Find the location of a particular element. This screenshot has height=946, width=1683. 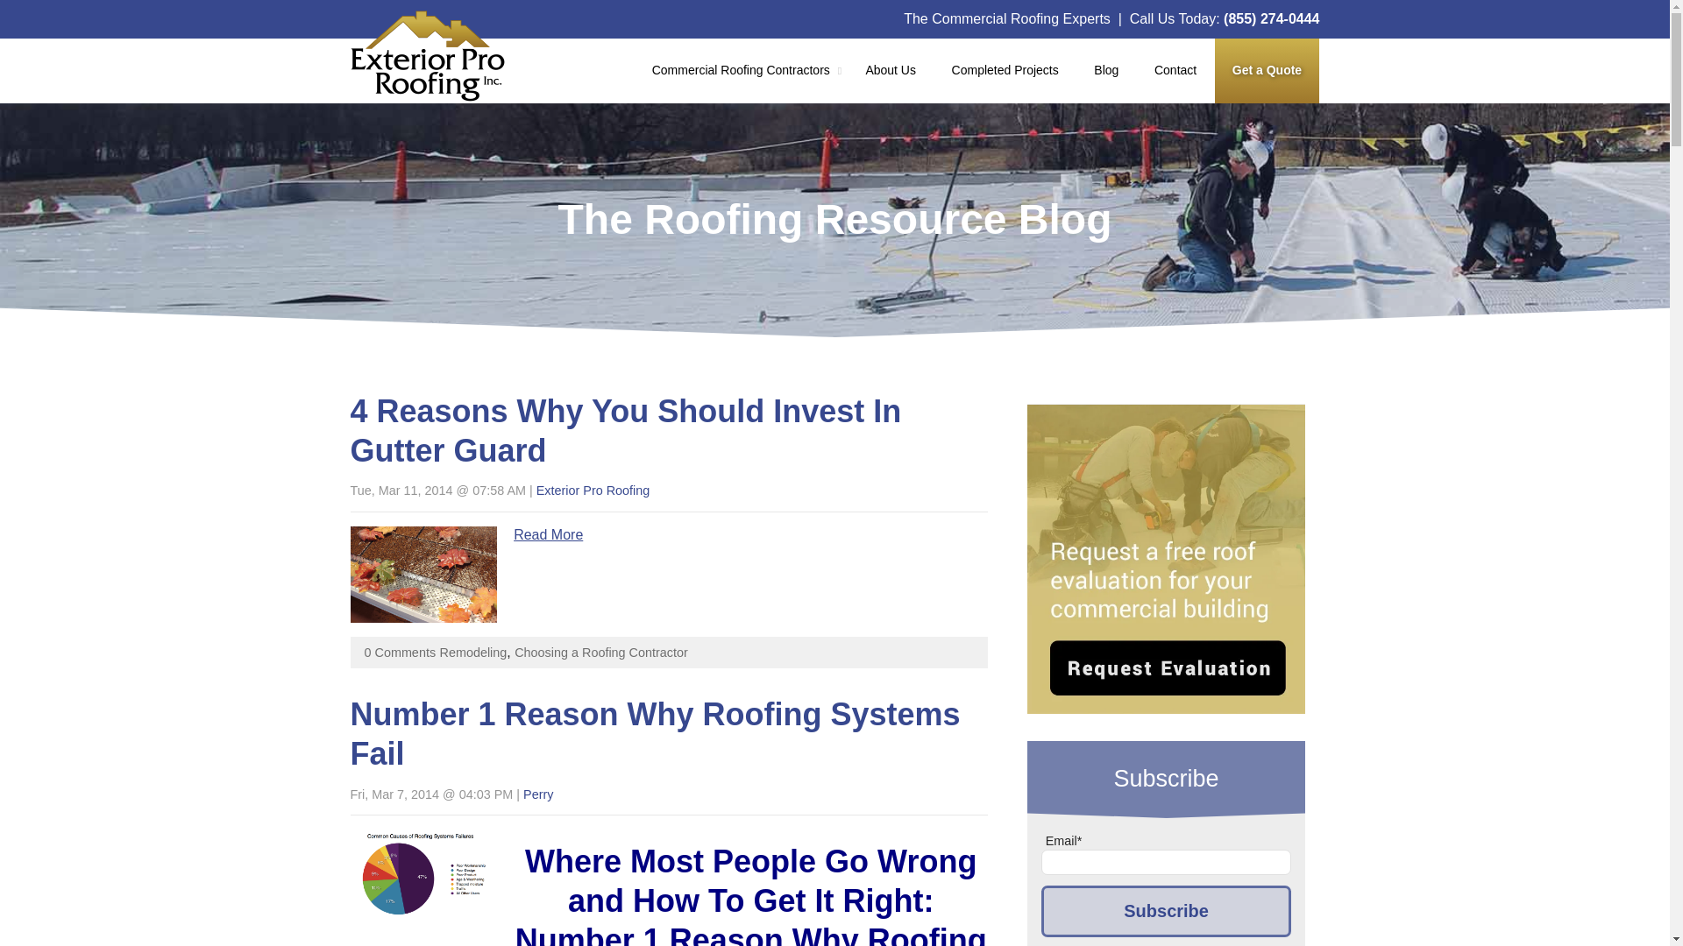

Exterior Pro Roofing, Inc. is located at coordinates (428, 55).